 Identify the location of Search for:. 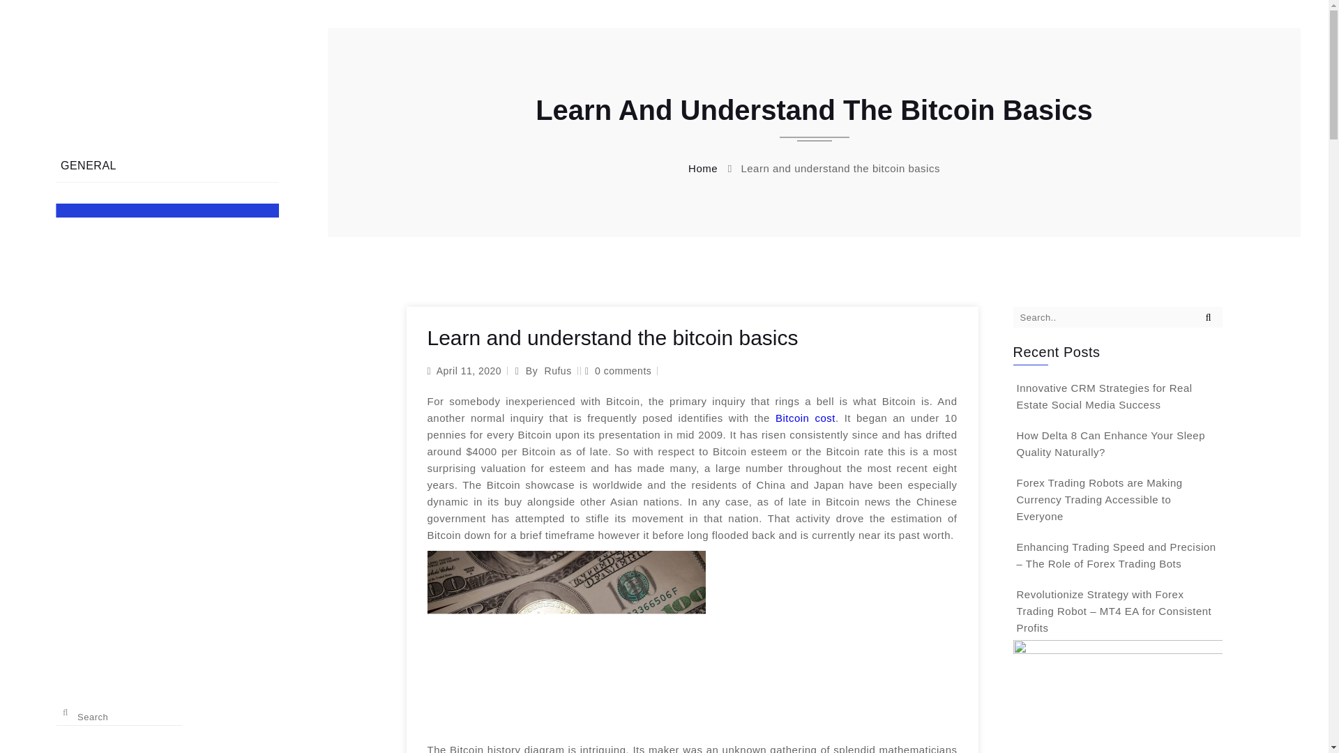
(1117, 317).